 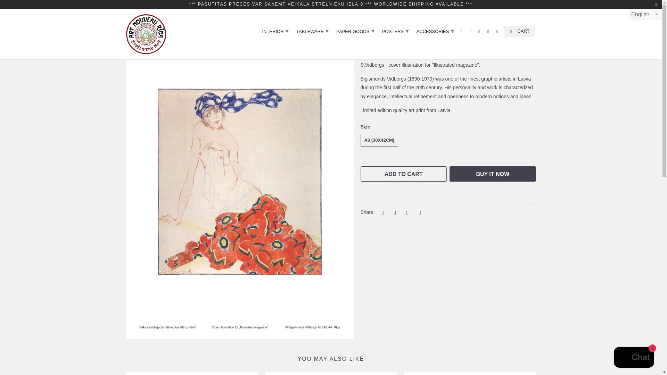 What do you see at coordinates (146, 34) in the screenshot?
I see `Art Nouveau Riga` at bounding box center [146, 34].